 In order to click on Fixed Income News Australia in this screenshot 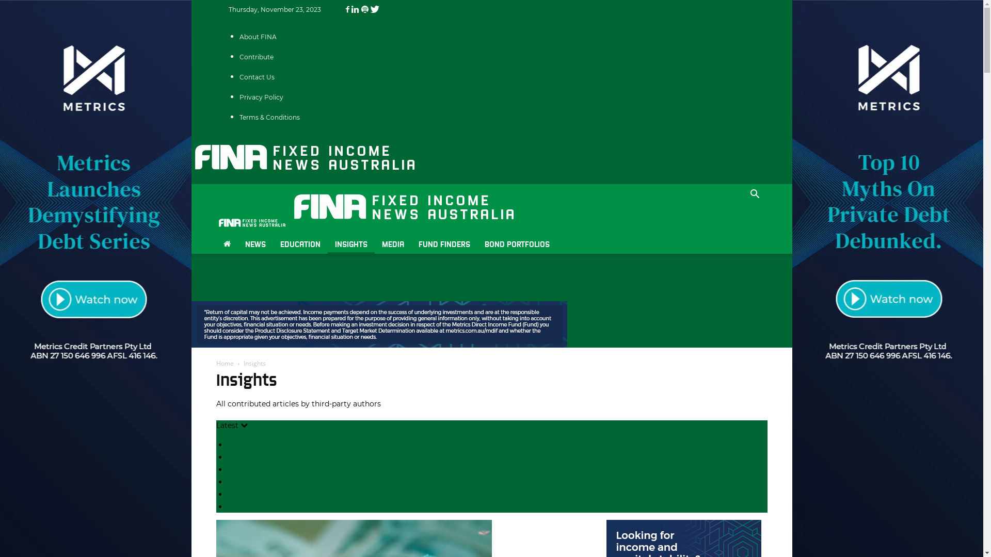, I will do `click(252, 223)`.